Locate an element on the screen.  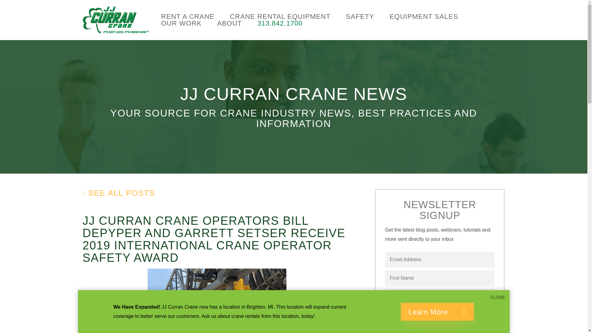
CRANE RENTAL EQUIPMENT is located at coordinates (280, 17).